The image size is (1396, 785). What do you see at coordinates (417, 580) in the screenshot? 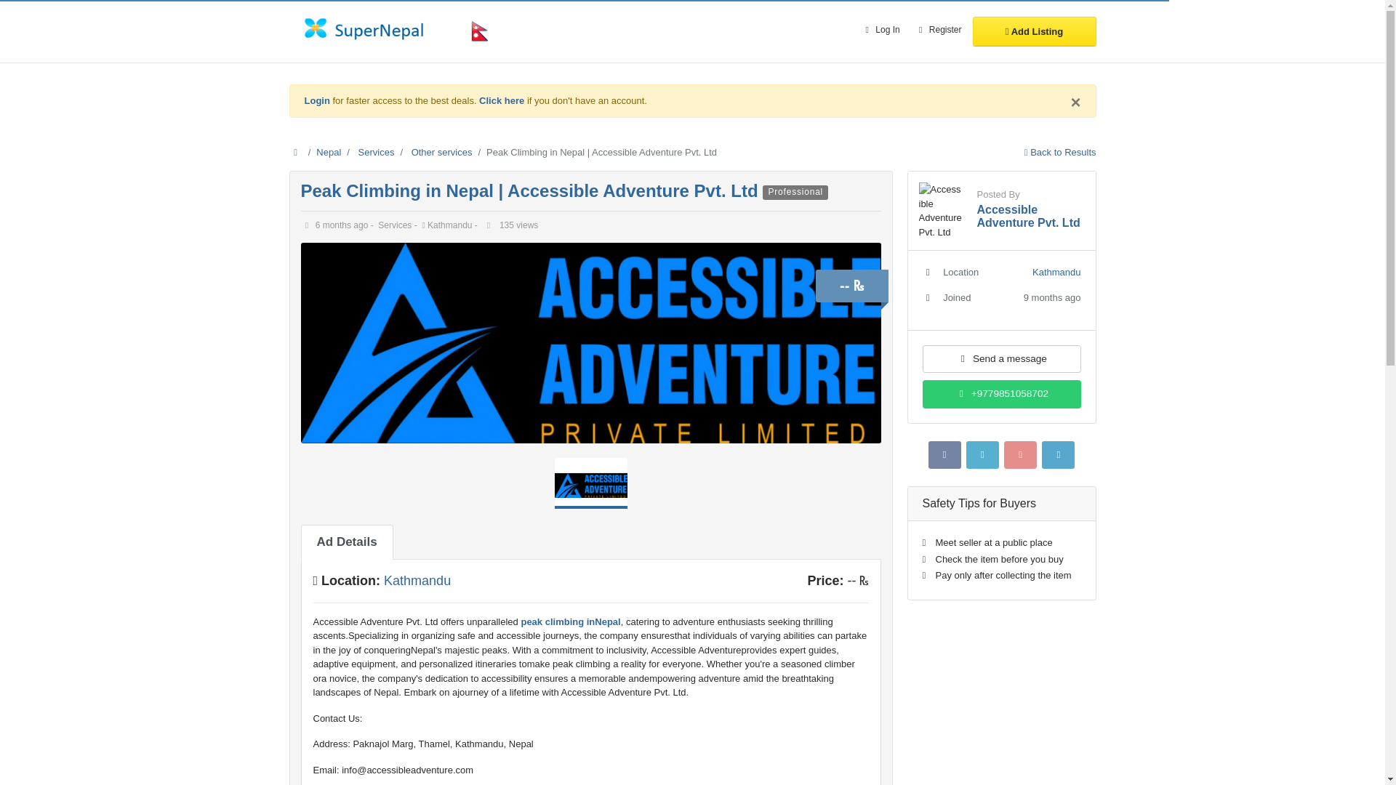
I see `Kathmandu` at bounding box center [417, 580].